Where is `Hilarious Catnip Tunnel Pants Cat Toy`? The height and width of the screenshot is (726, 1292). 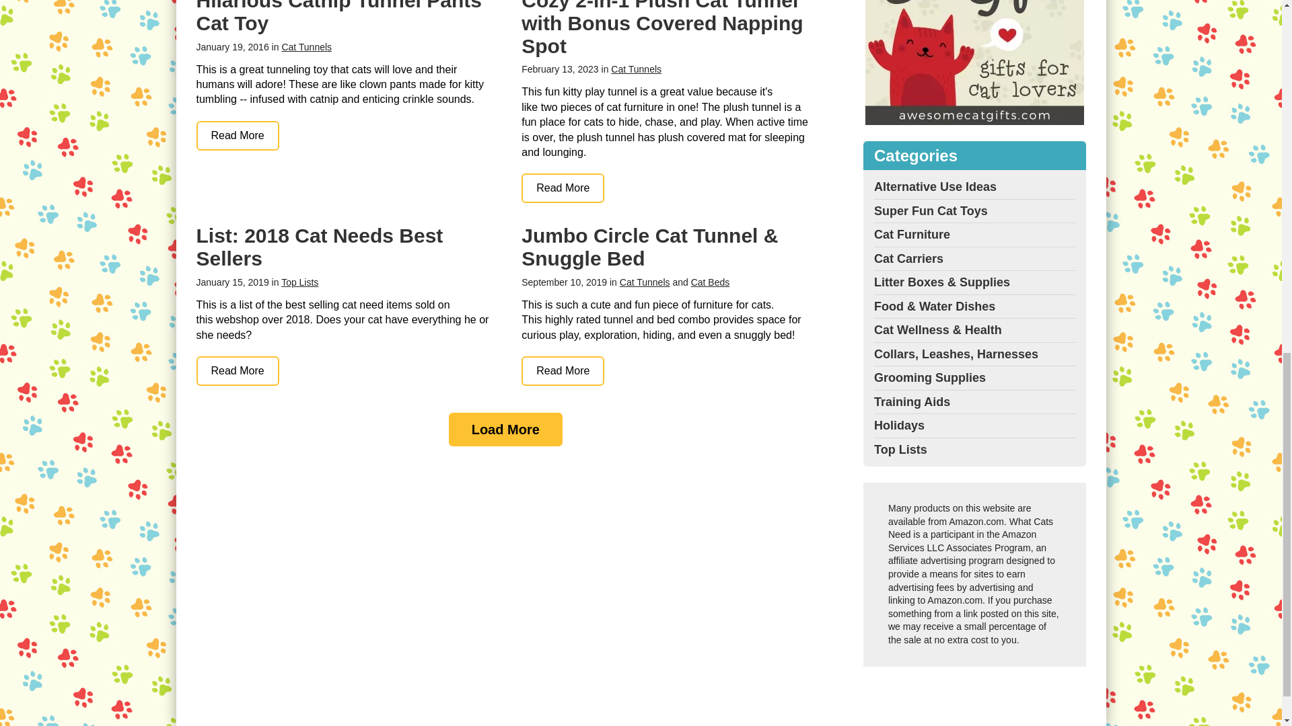
Hilarious Catnip Tunnel Pants Cat Toy is located at coordinates (237, 136).